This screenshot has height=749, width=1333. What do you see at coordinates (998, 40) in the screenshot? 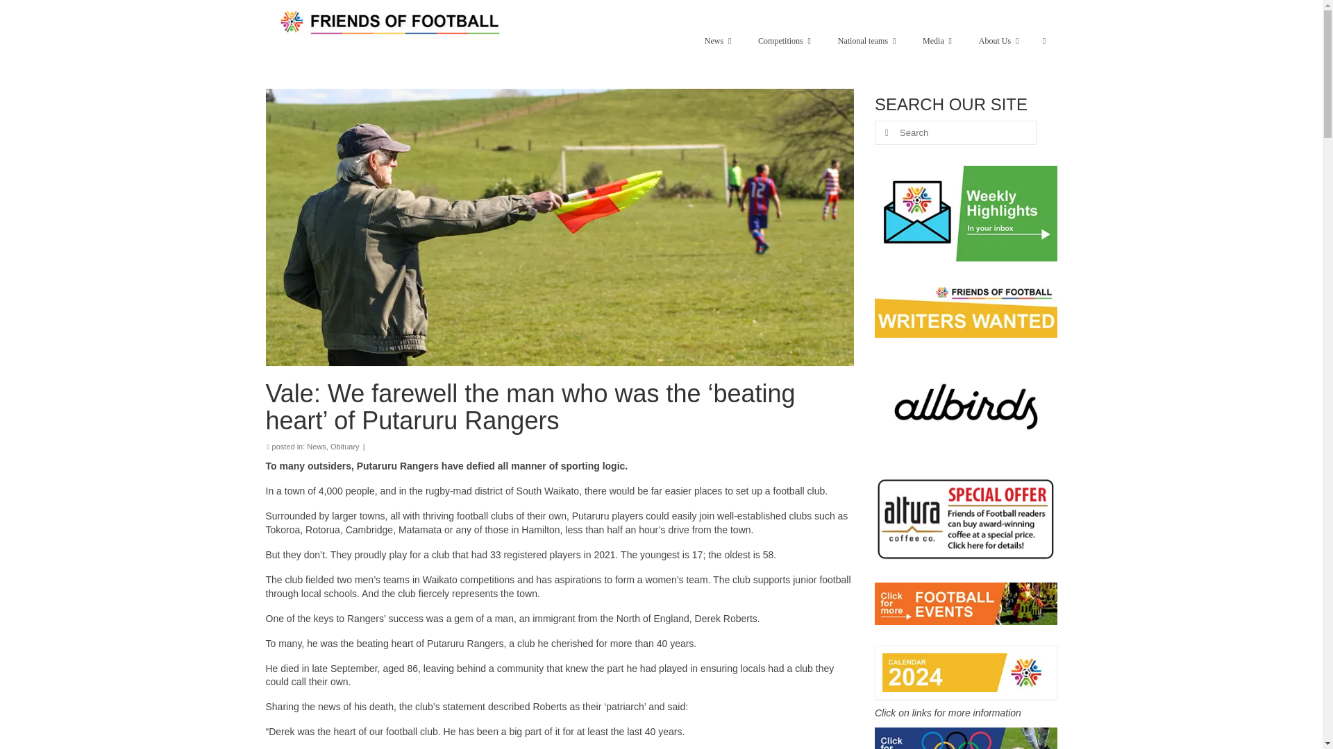
I see `About Us` at bounding box center [998, 40].